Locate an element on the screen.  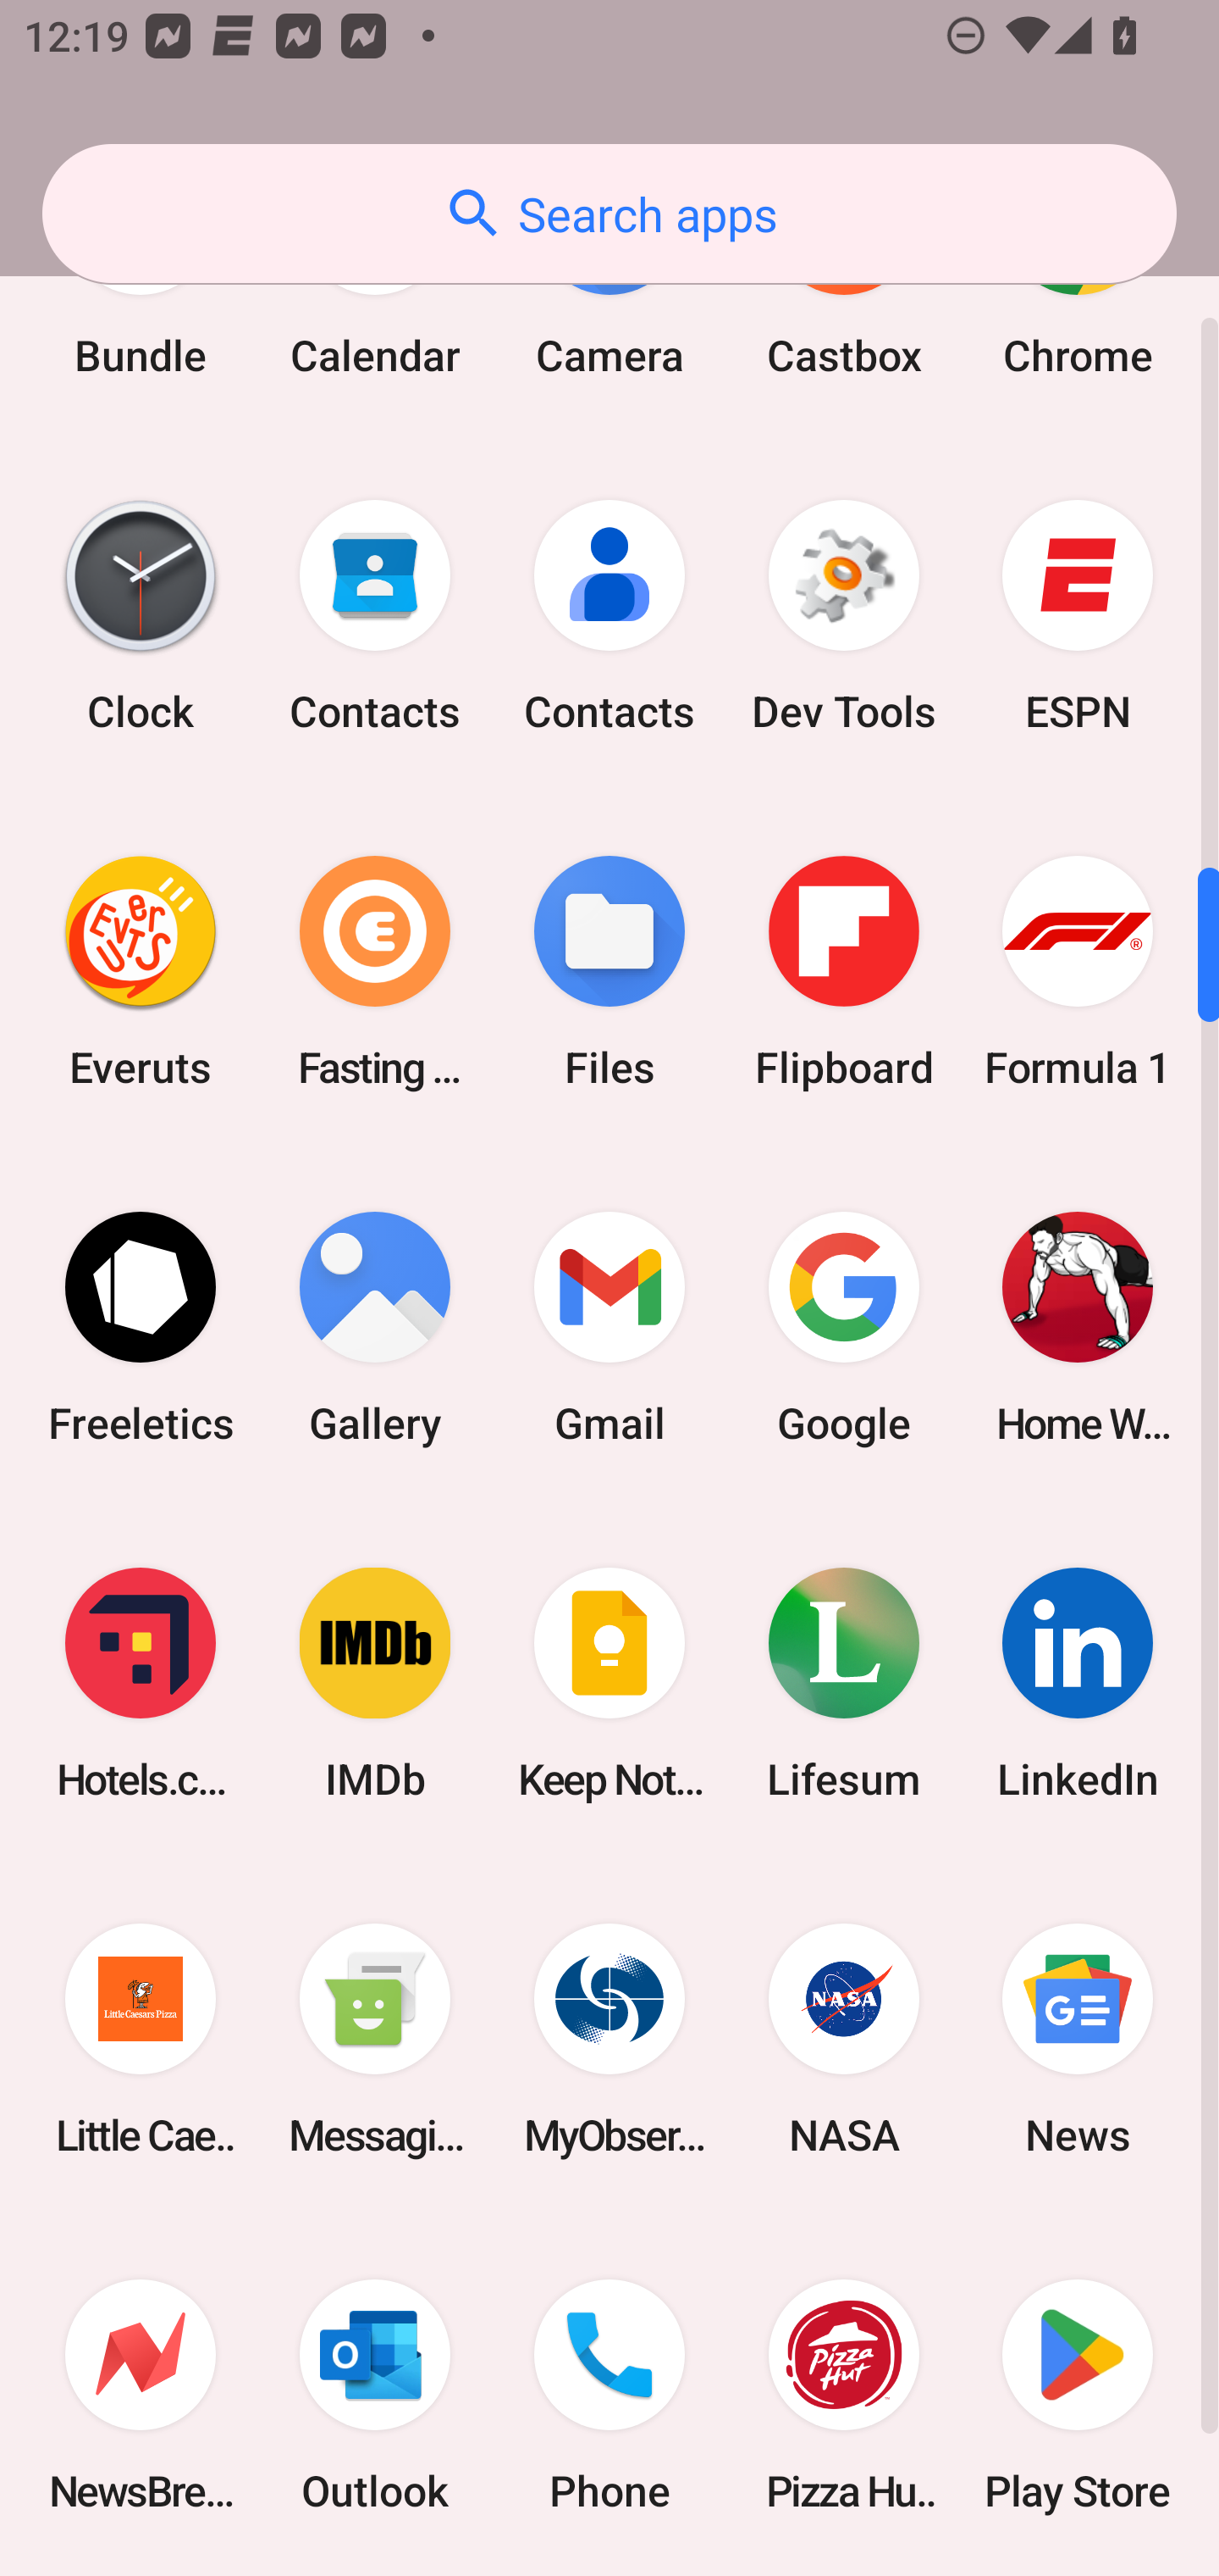
Google is located at coordinates (843, 1327).